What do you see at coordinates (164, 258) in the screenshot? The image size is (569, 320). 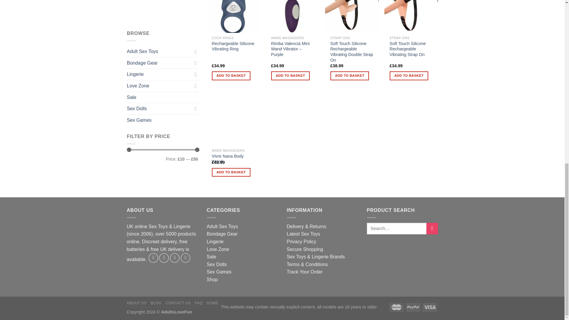 I see `Follow on Twitter` at bounding box center [164, 258].